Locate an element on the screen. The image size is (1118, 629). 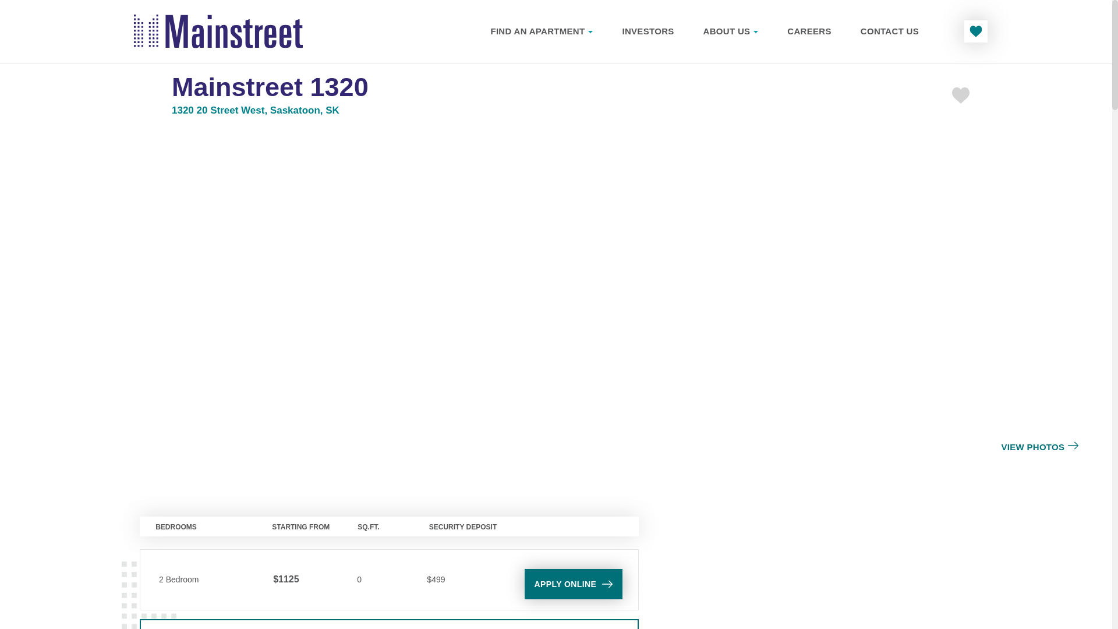
CONTACT US is located at coordinates (890, 31).